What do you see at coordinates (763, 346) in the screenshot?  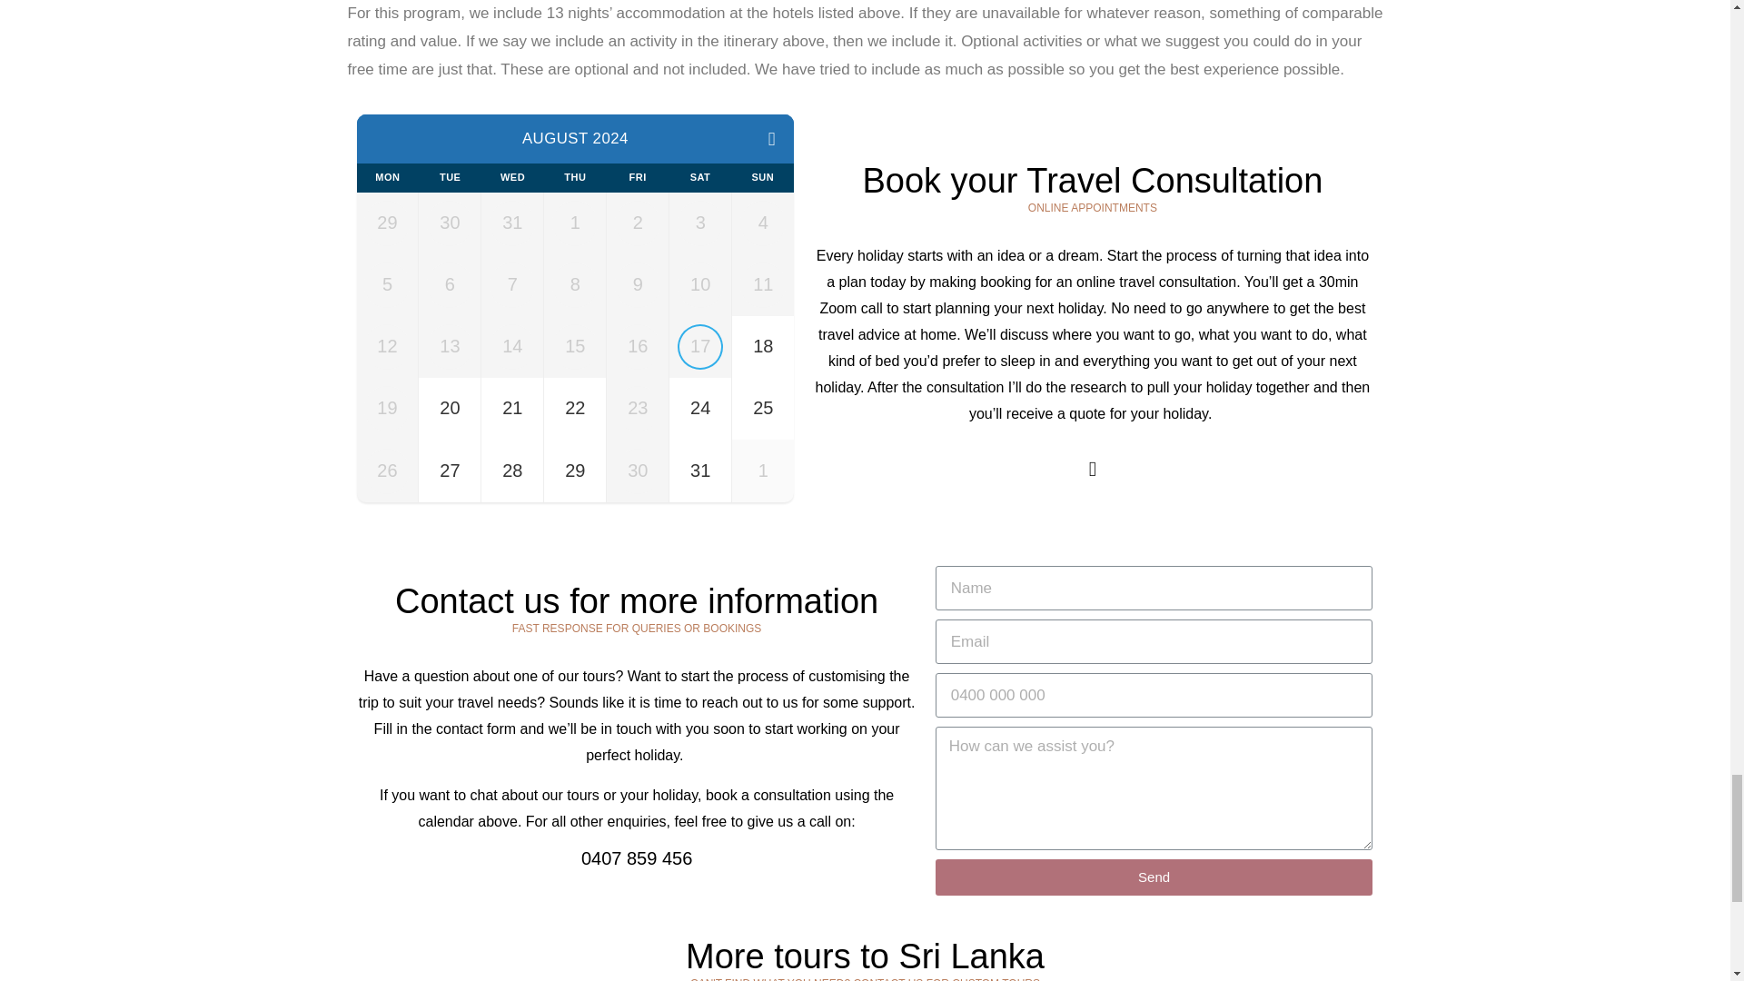 I see `2 Available` at bounding box center [763, 346].